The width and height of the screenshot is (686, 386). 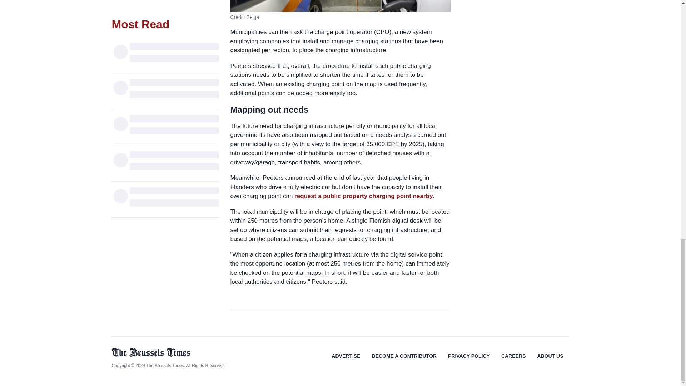 I want to click on request a public property charging point nearby, so click(x=363, y=196).